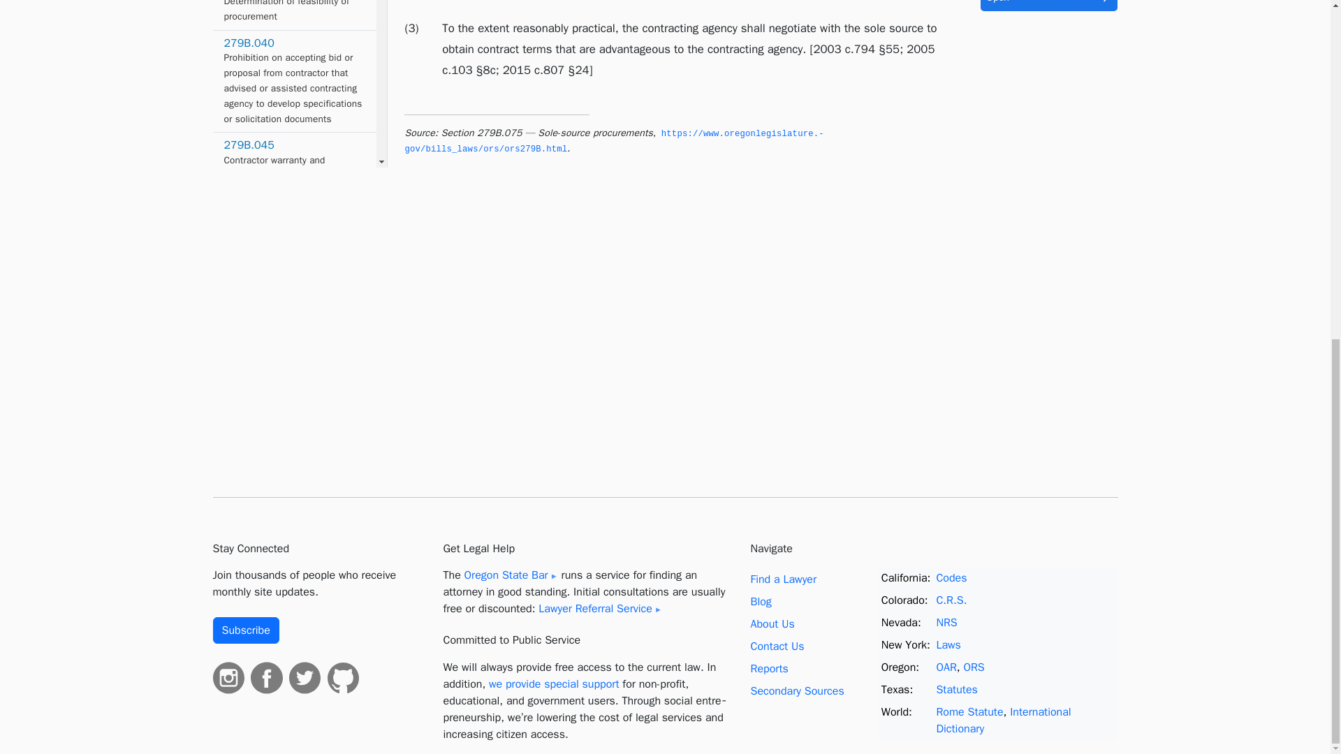 This screenshot has height=754, width=1341. What do you see at coordinates (294, 198) in the screenshot?
I see `Advertisement` at bounding box center [294, 198].